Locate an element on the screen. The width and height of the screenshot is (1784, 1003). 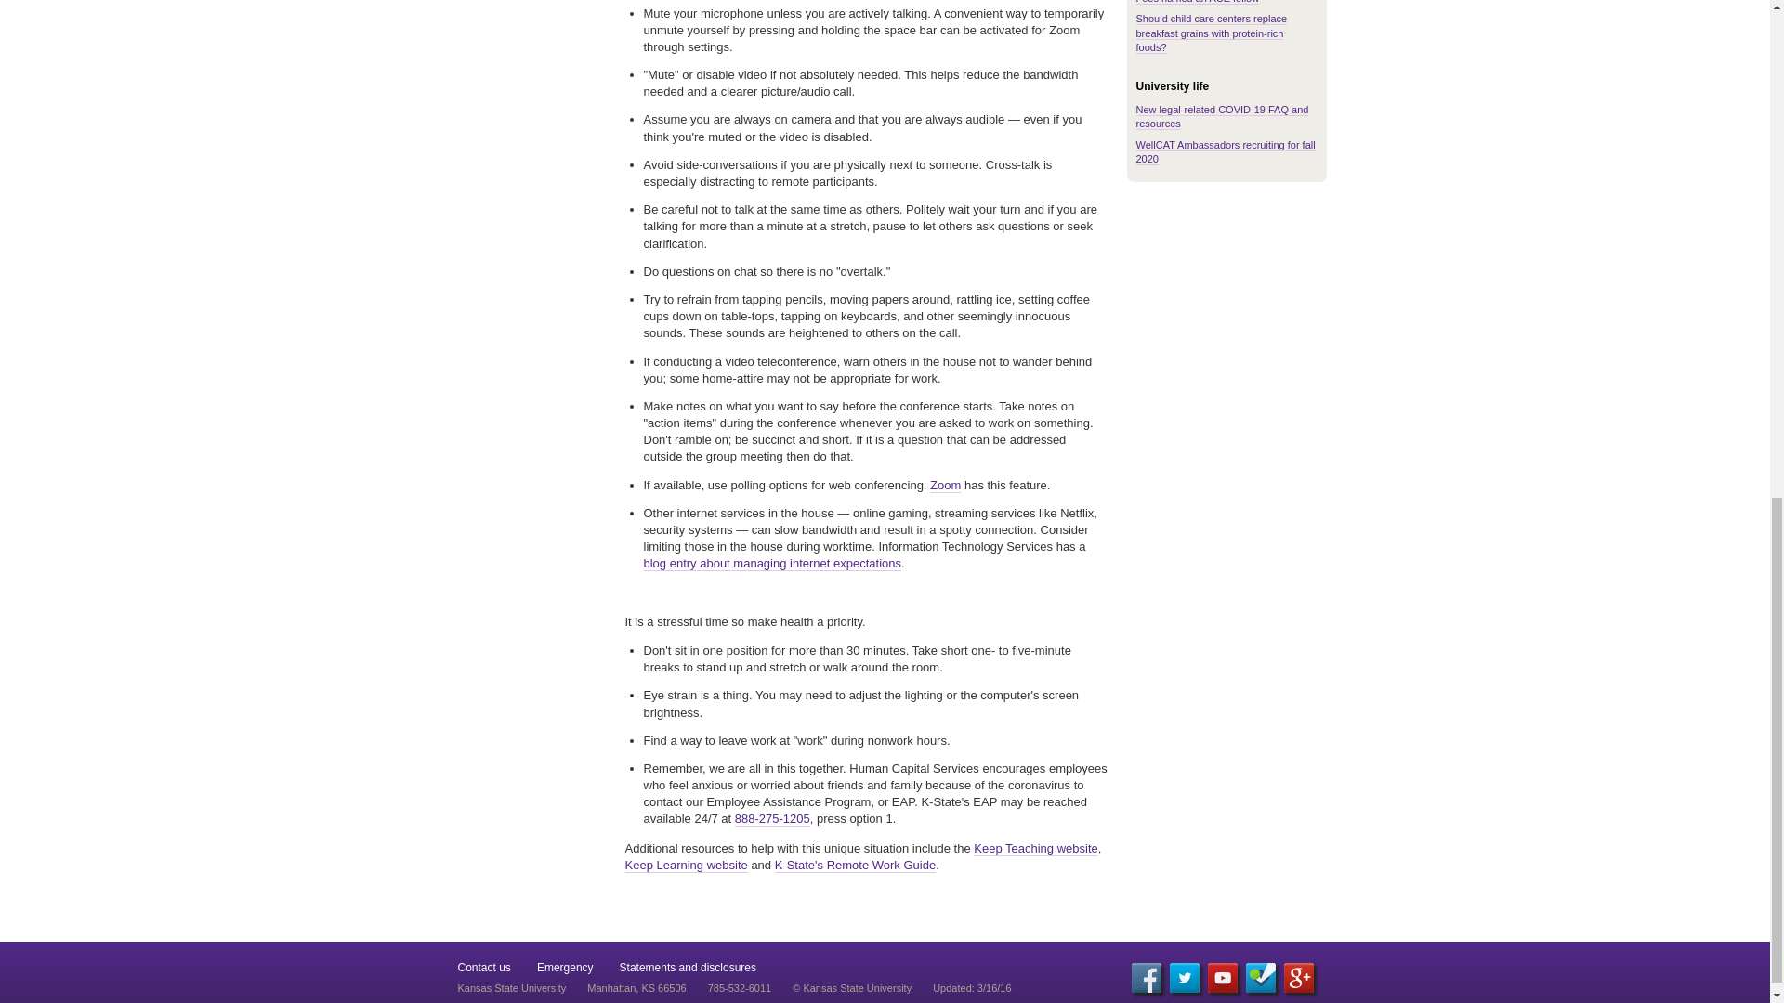
Keep Learning website is located at coordinates (686, 866).